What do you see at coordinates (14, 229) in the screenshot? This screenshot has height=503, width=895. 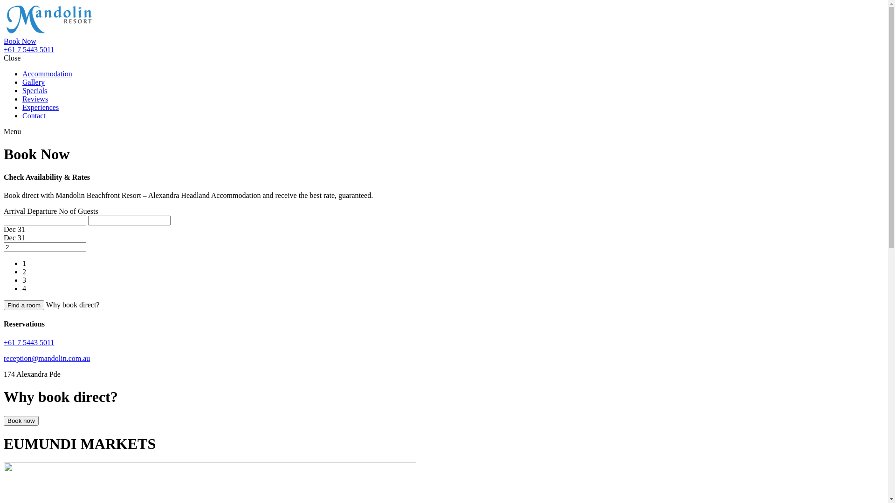 I see `Dec 31` at bounding box center [14, 229].